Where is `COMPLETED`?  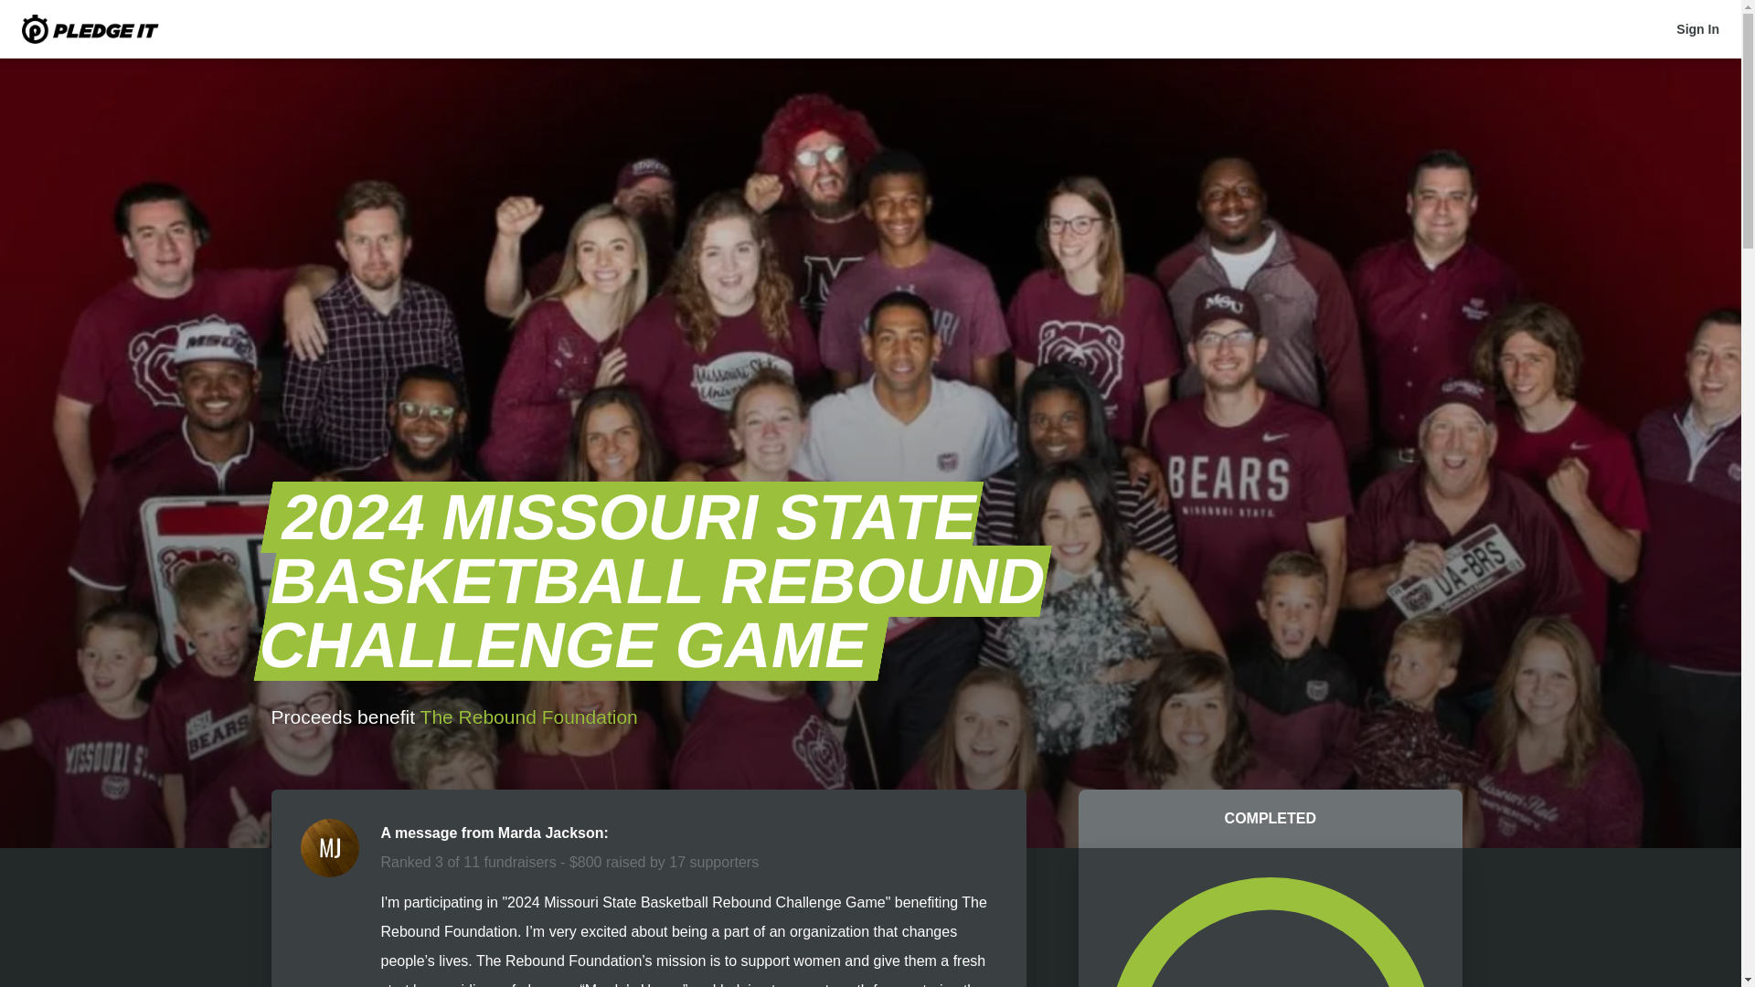 COMPLETED is located at coordinates (1271, 819).